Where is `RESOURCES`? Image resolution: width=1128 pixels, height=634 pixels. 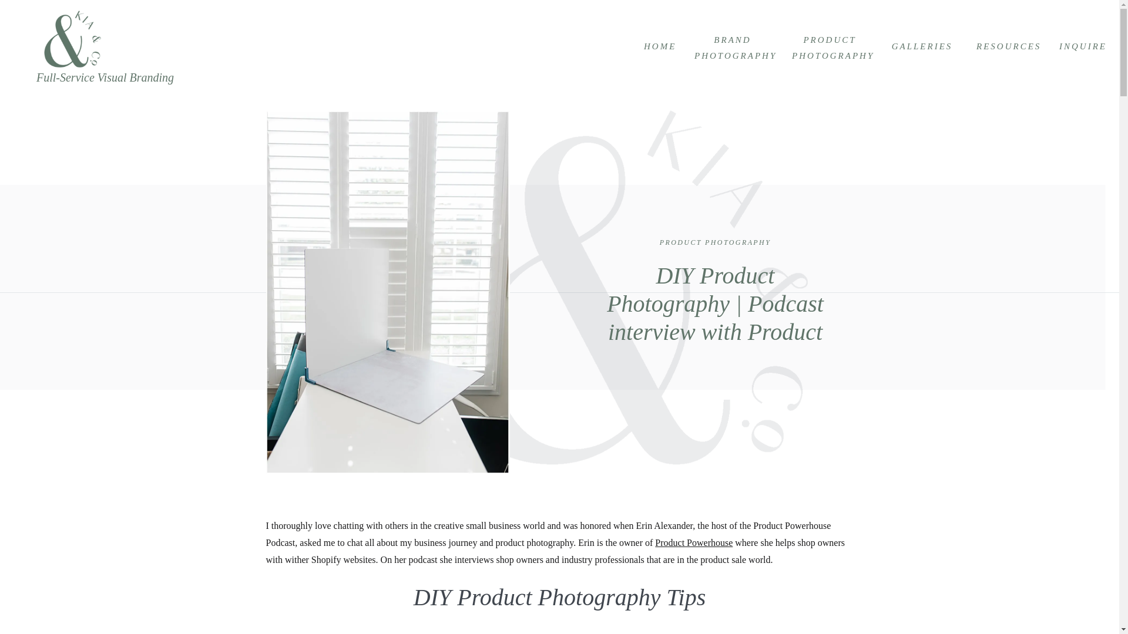
RESOURCES is located at coordinates (1007, 46).